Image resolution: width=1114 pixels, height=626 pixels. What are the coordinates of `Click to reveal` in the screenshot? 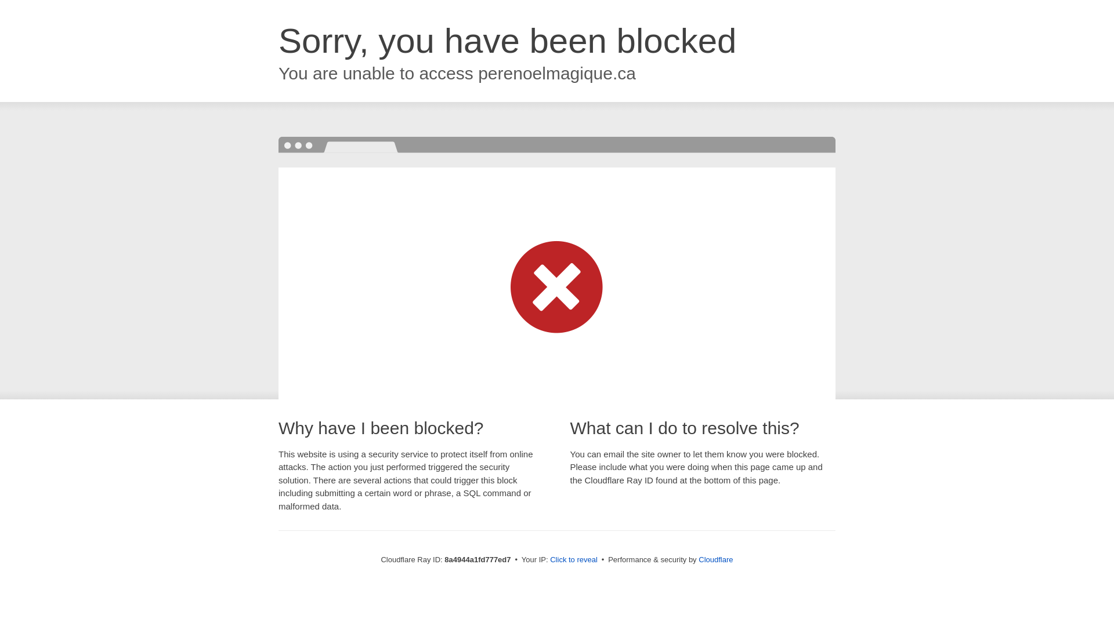 It's located at (573, 560).